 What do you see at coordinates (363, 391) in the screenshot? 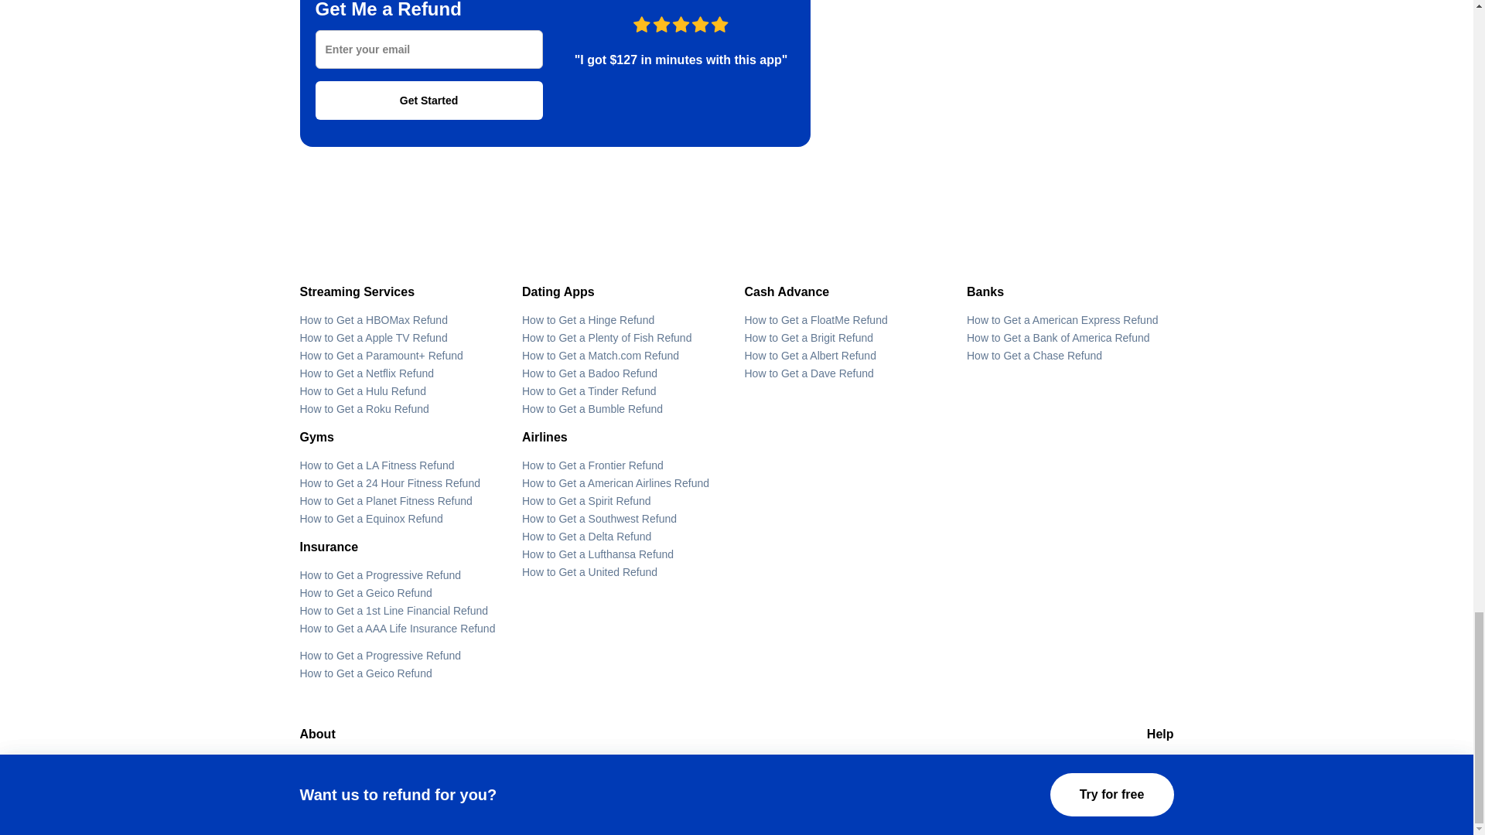
I see `How to Get a Hulu Refund` at bounding box center [363, 391].